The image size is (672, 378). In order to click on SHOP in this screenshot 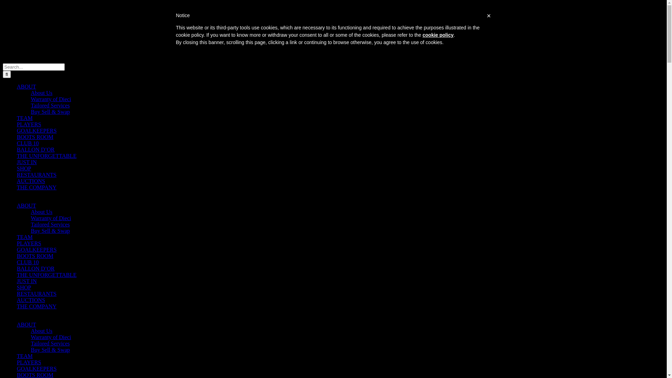, I will do `click(24, 169)`.